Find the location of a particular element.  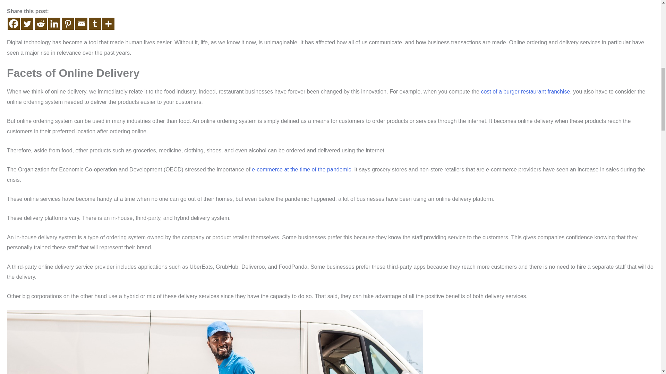

Linkedin is located at coordinates (54, 24).